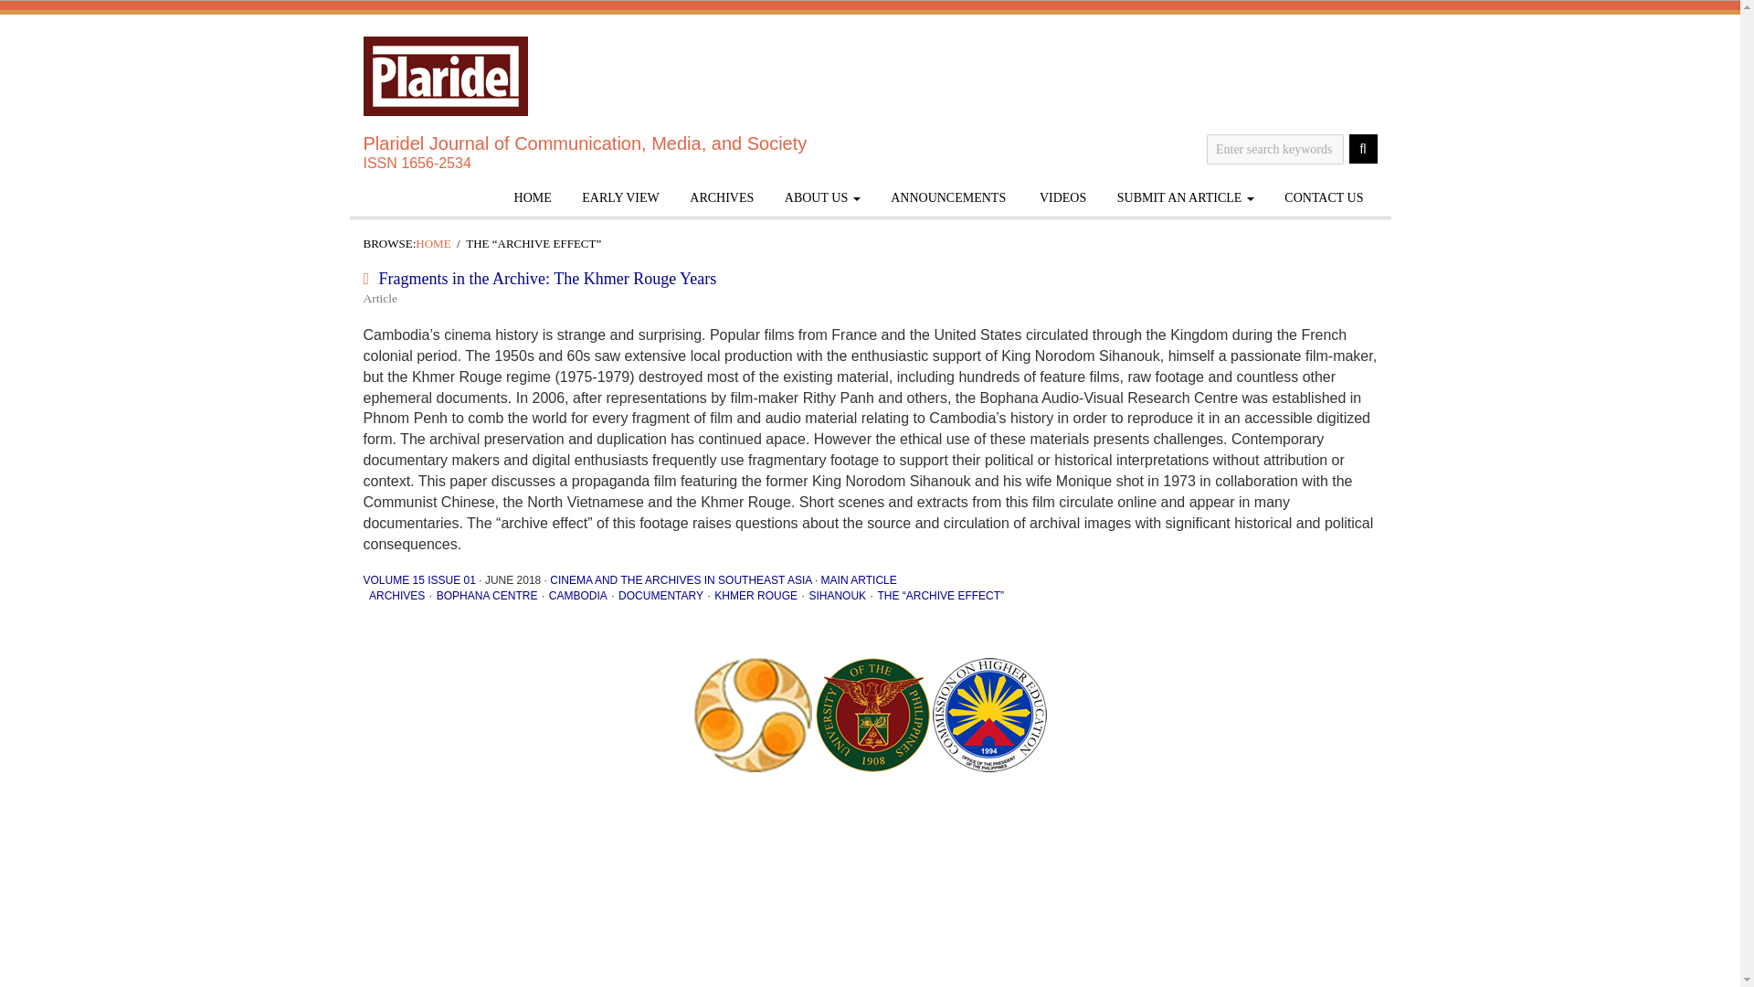 This screenshot has height=987, width=1754. I want to click on Videos, so click(1062, 197).